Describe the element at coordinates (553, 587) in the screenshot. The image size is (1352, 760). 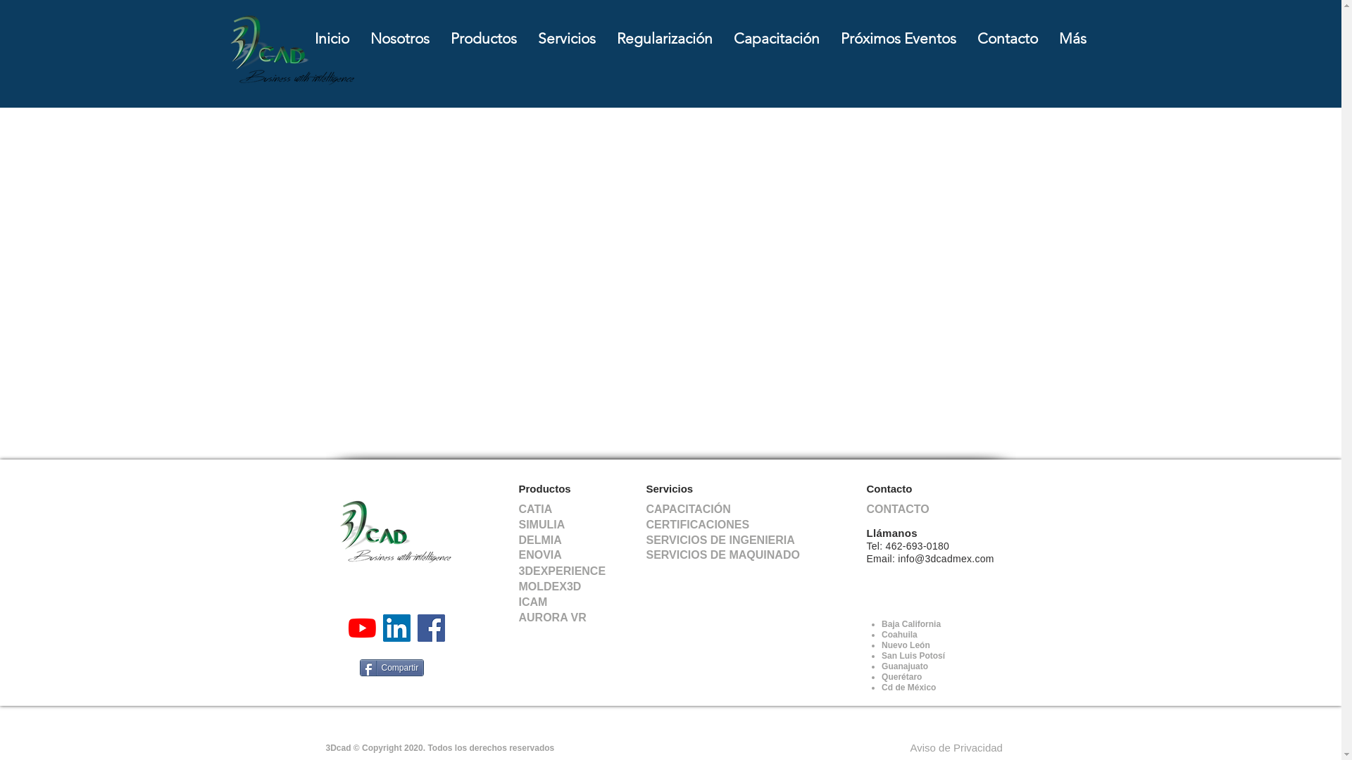
I see `MOLDEX3D` at that location.